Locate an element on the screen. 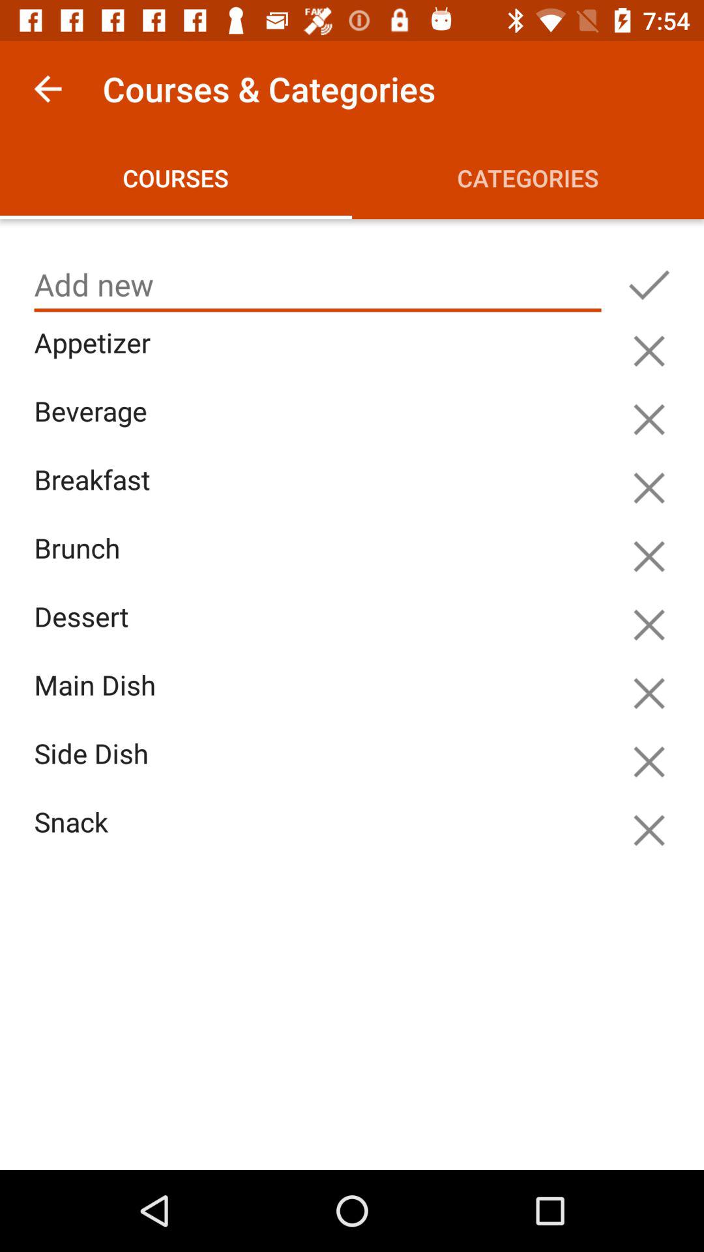 The height and width of the screenshot is (1252, 704). launch breakfast is located at coordinates (321, 494).